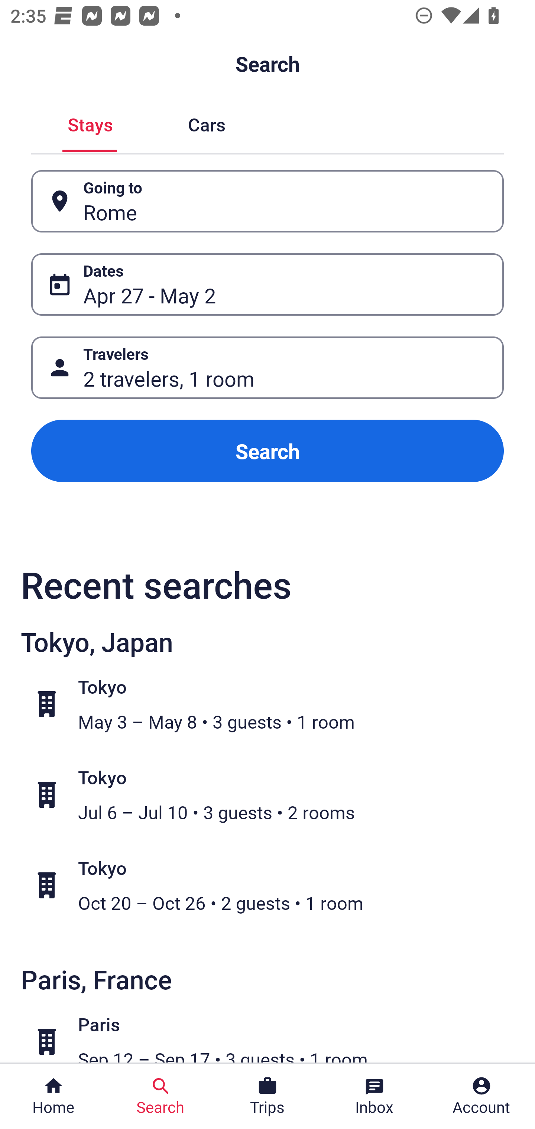 The image size is (535, 1129). What do you see at coordinates (374, 1096) in the screenshot?
I see `Inbox Inbox Button` at bounding box center [374, 1096].